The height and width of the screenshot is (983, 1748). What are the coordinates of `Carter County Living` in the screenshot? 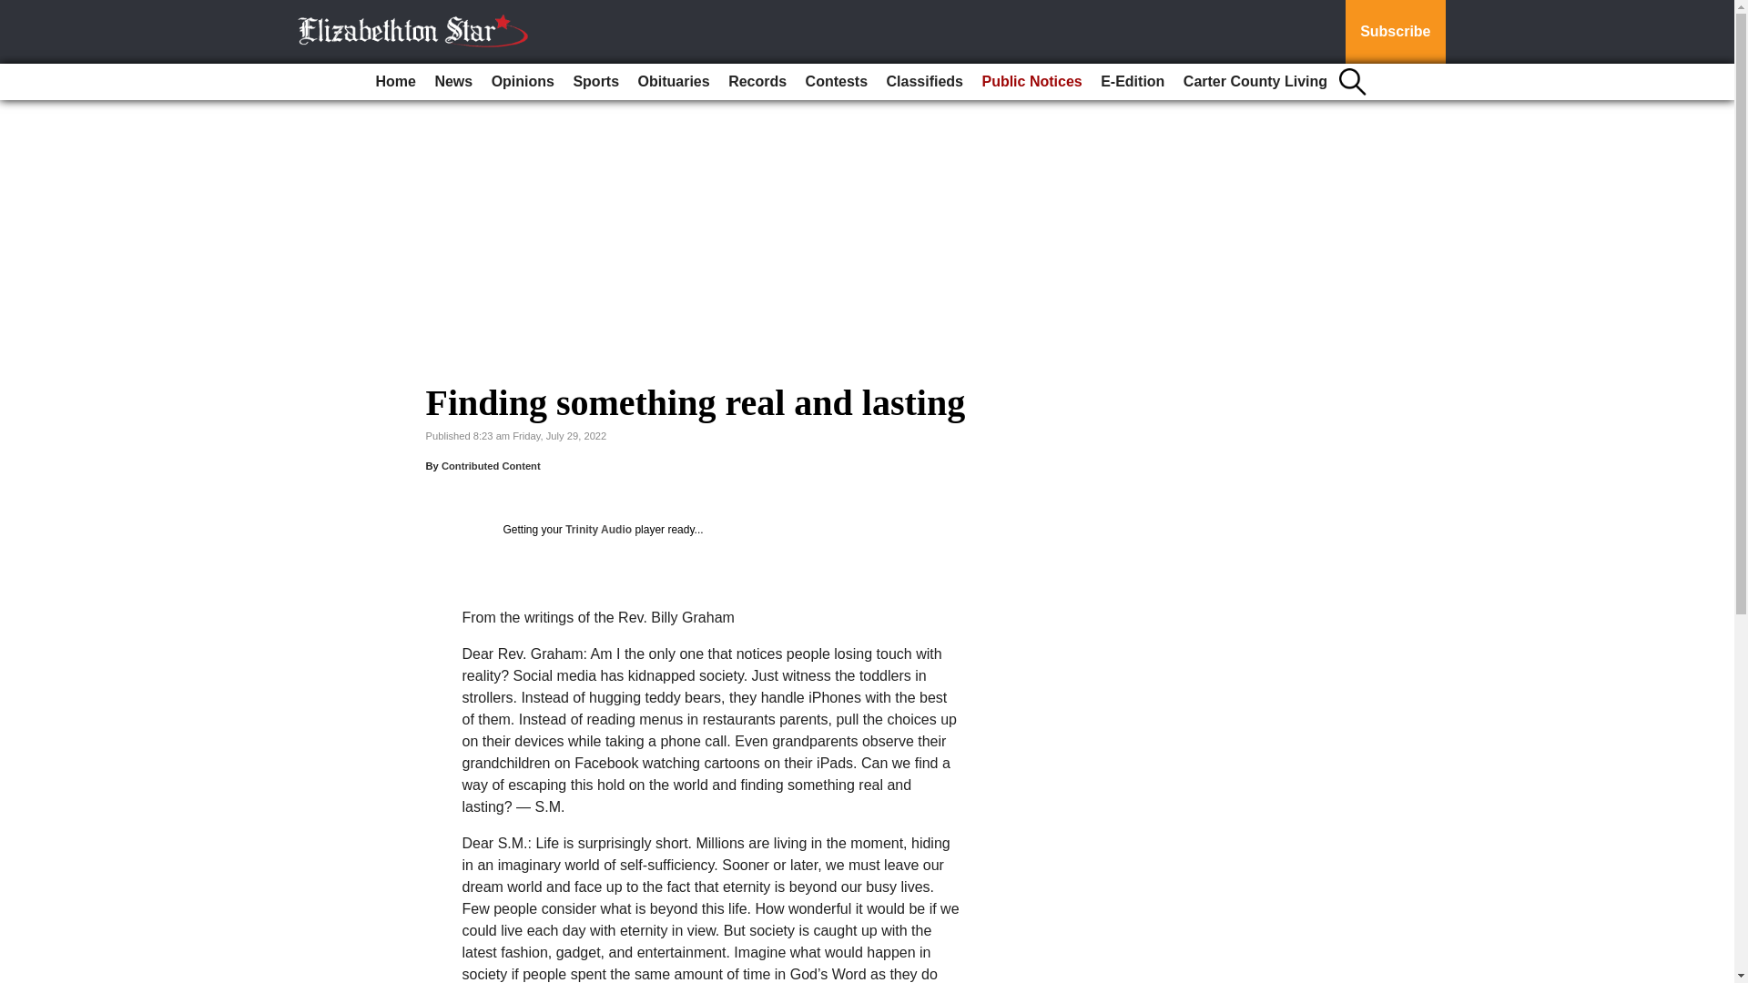 It's located at (1255, 82).